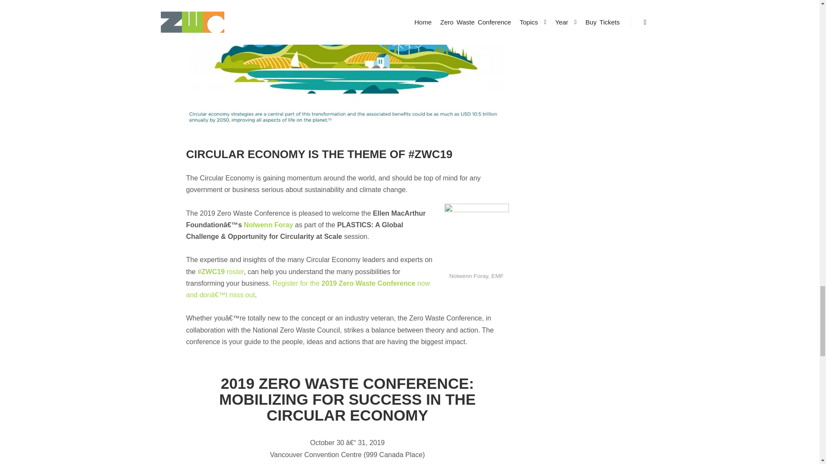 The height and width of the screenshot is (464, 826). I want to click on Nolwenn Foray, so click(268, 225).